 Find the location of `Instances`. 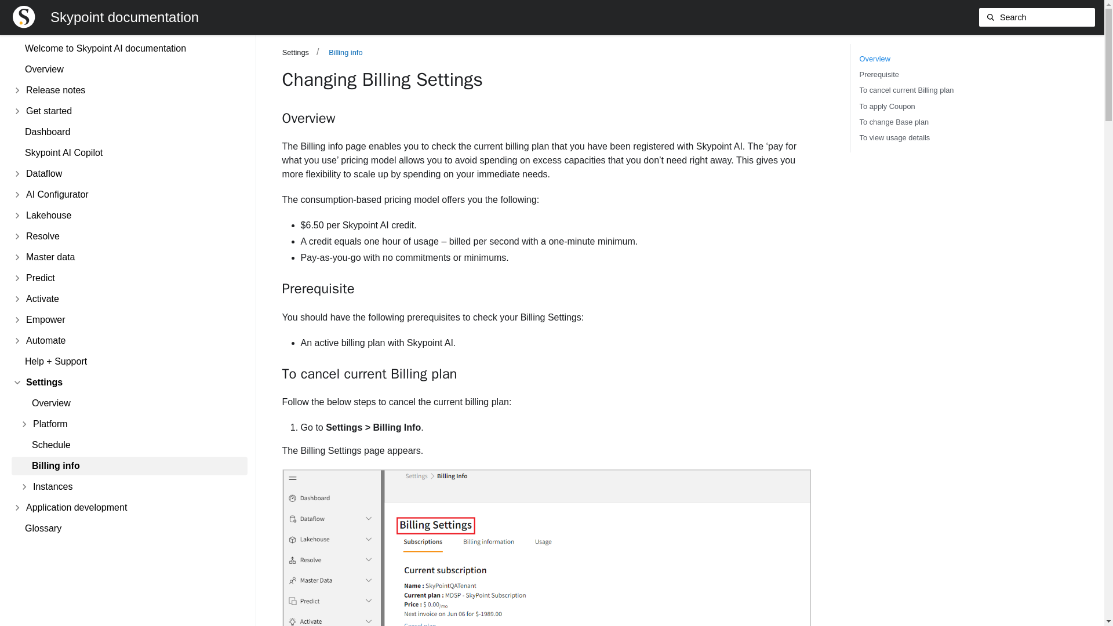

Instances is located at coordinates (129, 487).